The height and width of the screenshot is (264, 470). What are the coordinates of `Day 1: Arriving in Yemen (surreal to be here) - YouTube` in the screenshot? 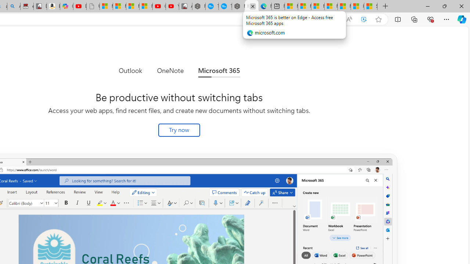 It's located at (80, 7).